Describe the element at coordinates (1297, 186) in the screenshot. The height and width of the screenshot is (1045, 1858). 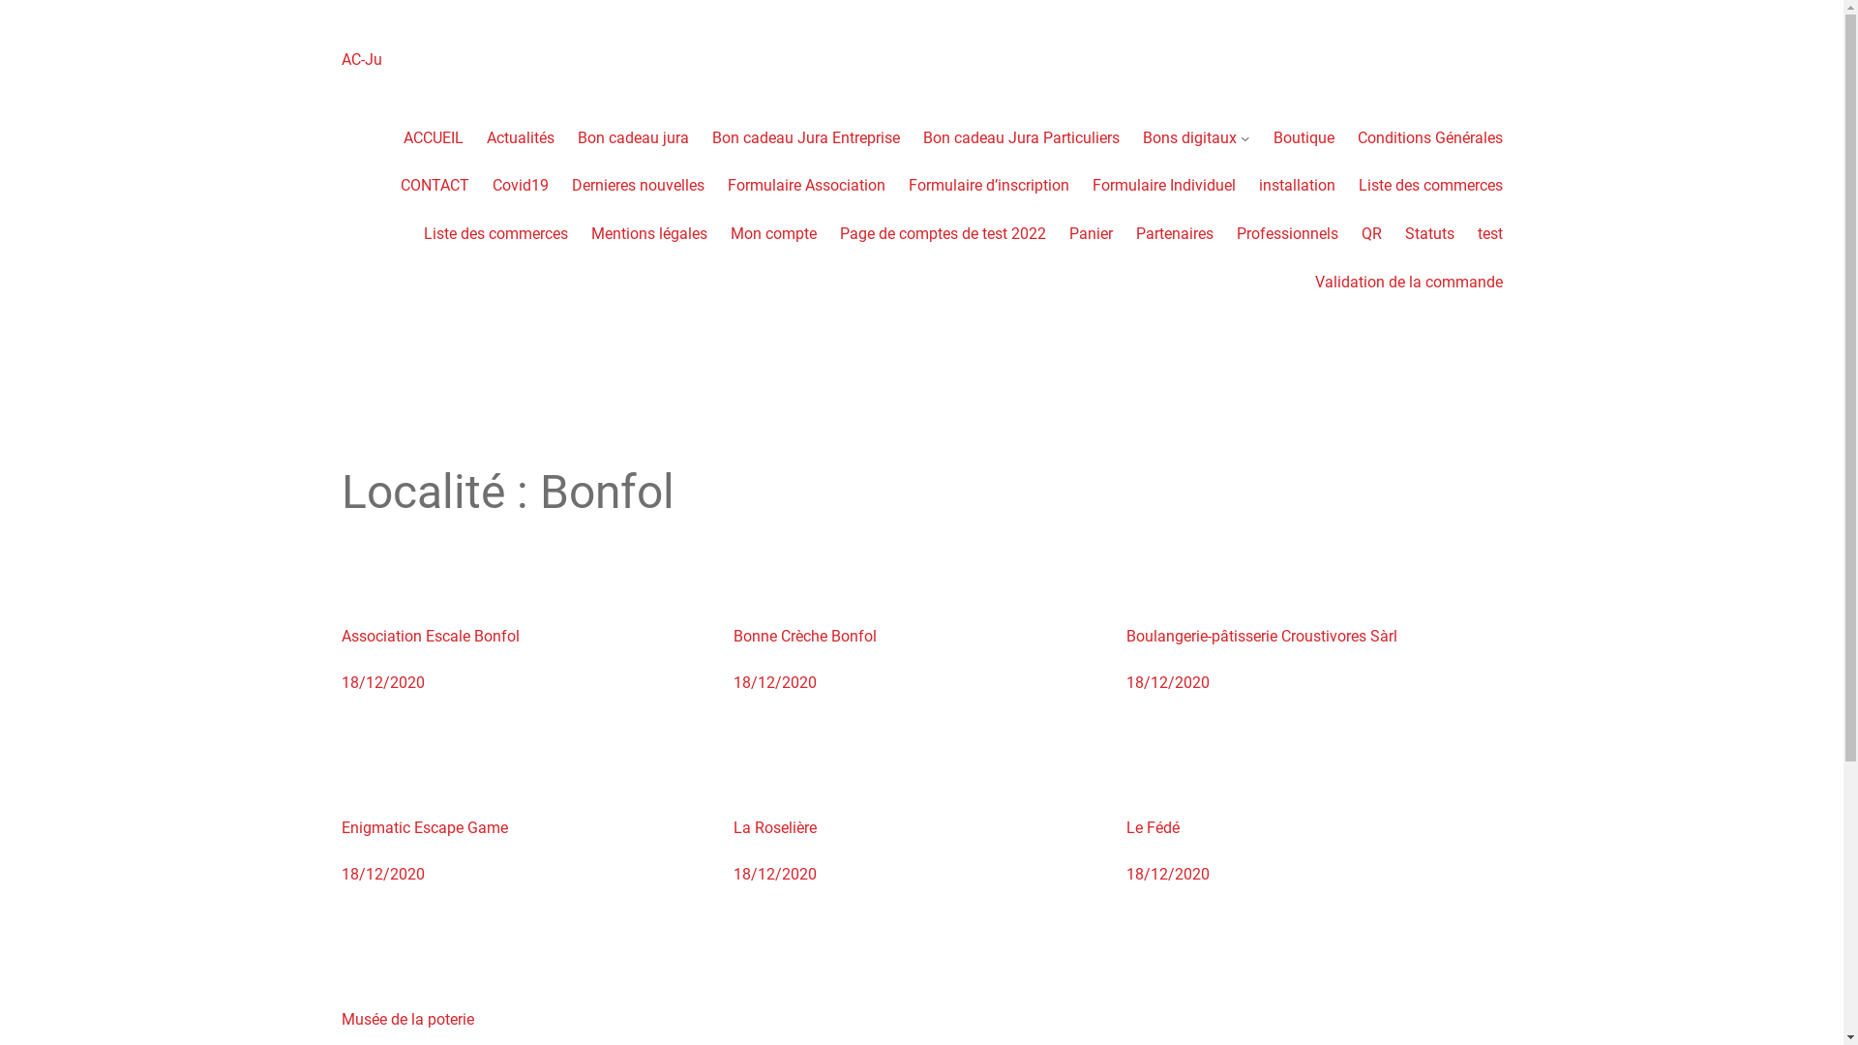
I see `installation` at that location.